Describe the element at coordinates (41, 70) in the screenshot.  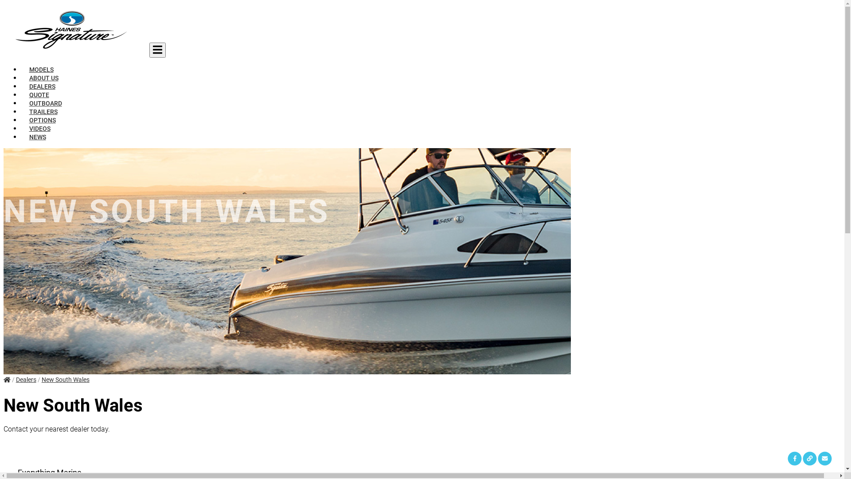
I see `MODELS` at that location.